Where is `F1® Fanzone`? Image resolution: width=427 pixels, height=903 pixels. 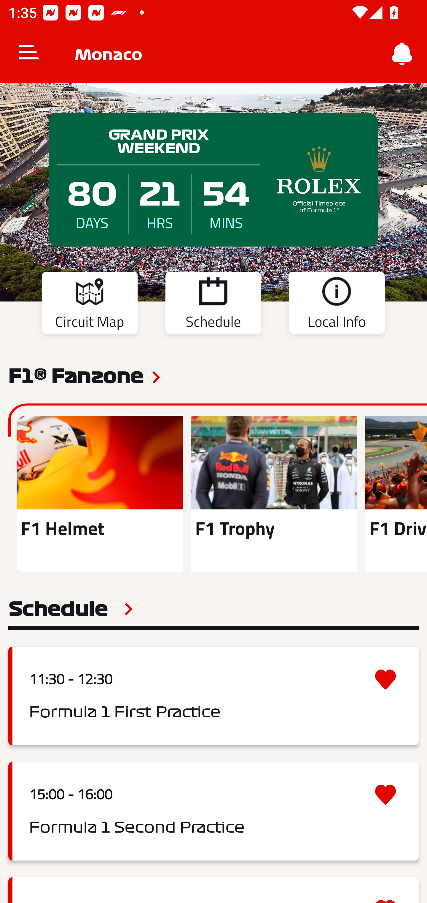 F1® Fanzone is located at coordinates (76, 375).